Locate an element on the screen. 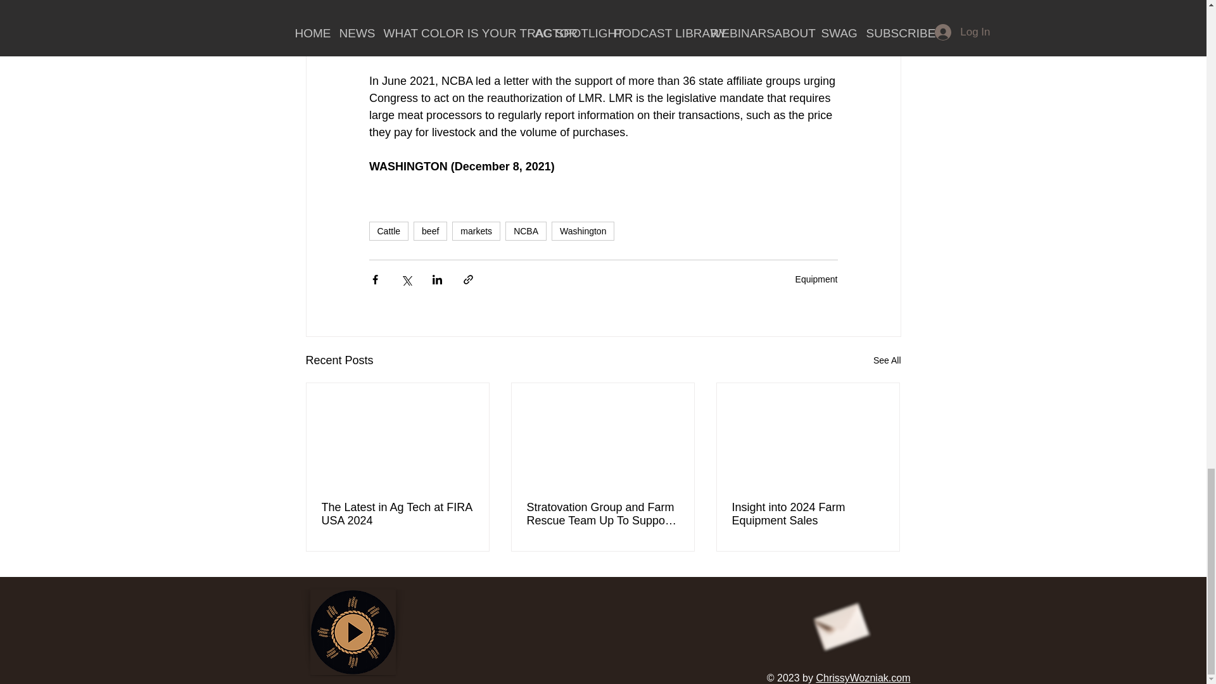  NCBA is located at coordinates (526, 231).